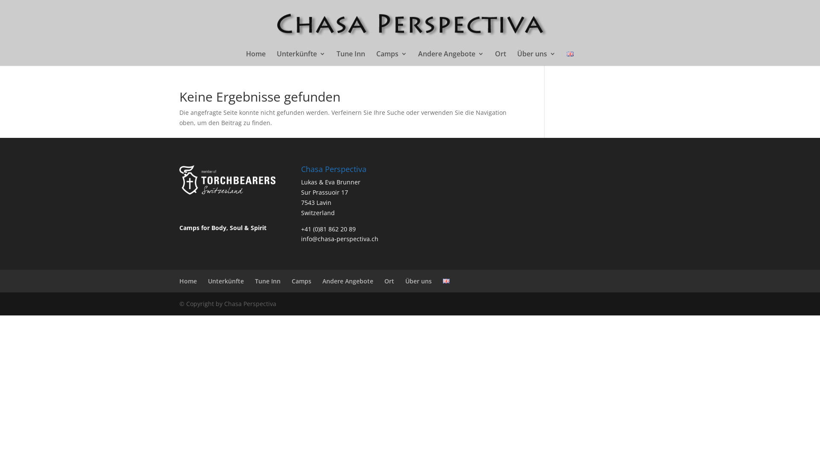 The image size is (820, 461). I want to click on Andere Angebote, so click(451, 58).